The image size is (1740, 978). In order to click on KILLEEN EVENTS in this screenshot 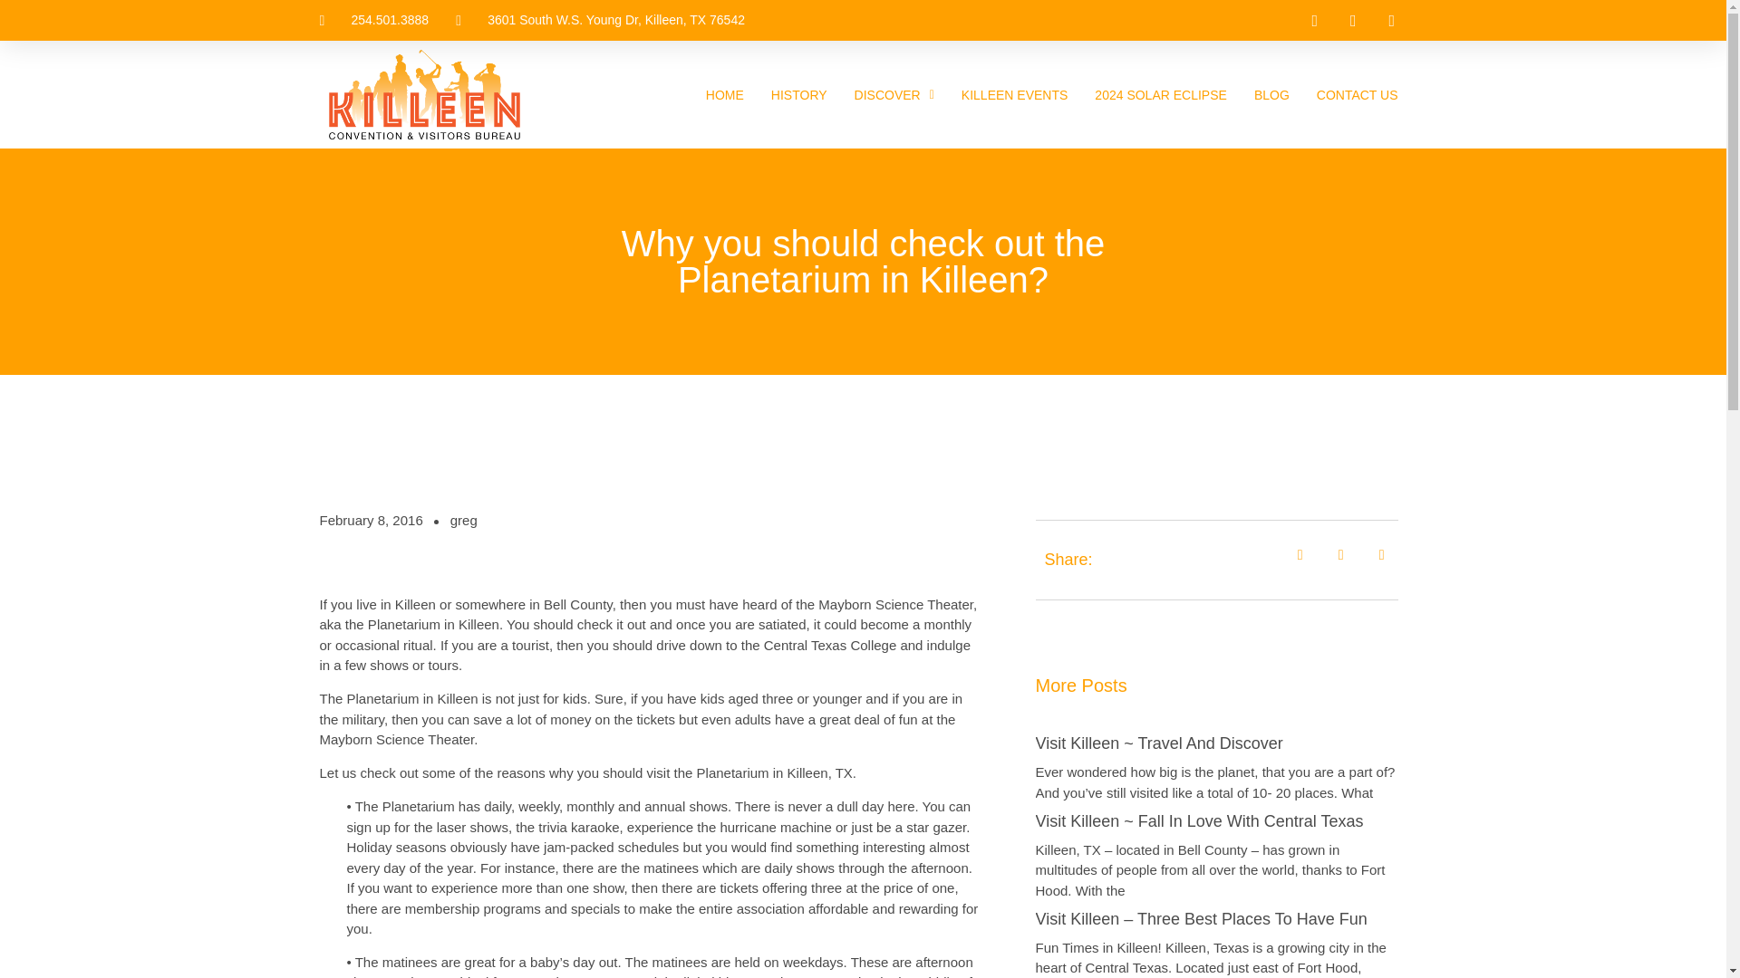, I will do `click(1015, 95)`.